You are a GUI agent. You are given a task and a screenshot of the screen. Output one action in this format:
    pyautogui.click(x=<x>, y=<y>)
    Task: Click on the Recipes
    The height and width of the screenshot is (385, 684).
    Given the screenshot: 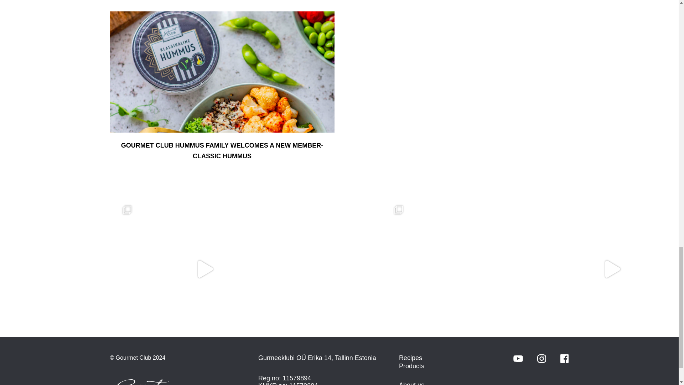 What is the action you would take?
    pyautogui.click(x=410, y=358)
    